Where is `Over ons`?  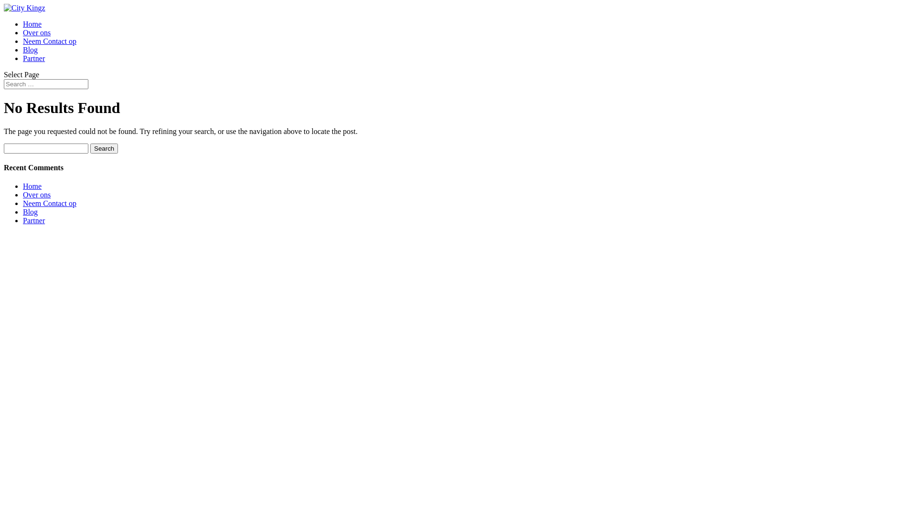
Over ons is located at coordinates (37, 195).